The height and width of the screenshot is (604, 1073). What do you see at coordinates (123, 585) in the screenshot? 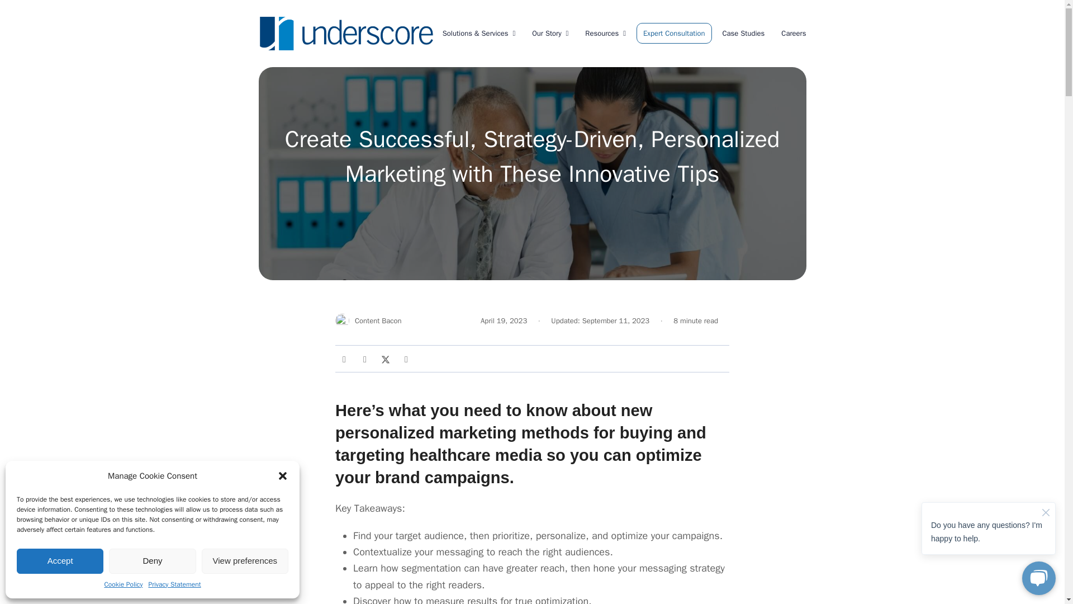
I see `Cookie Policy` at bounding box center [123, 585].